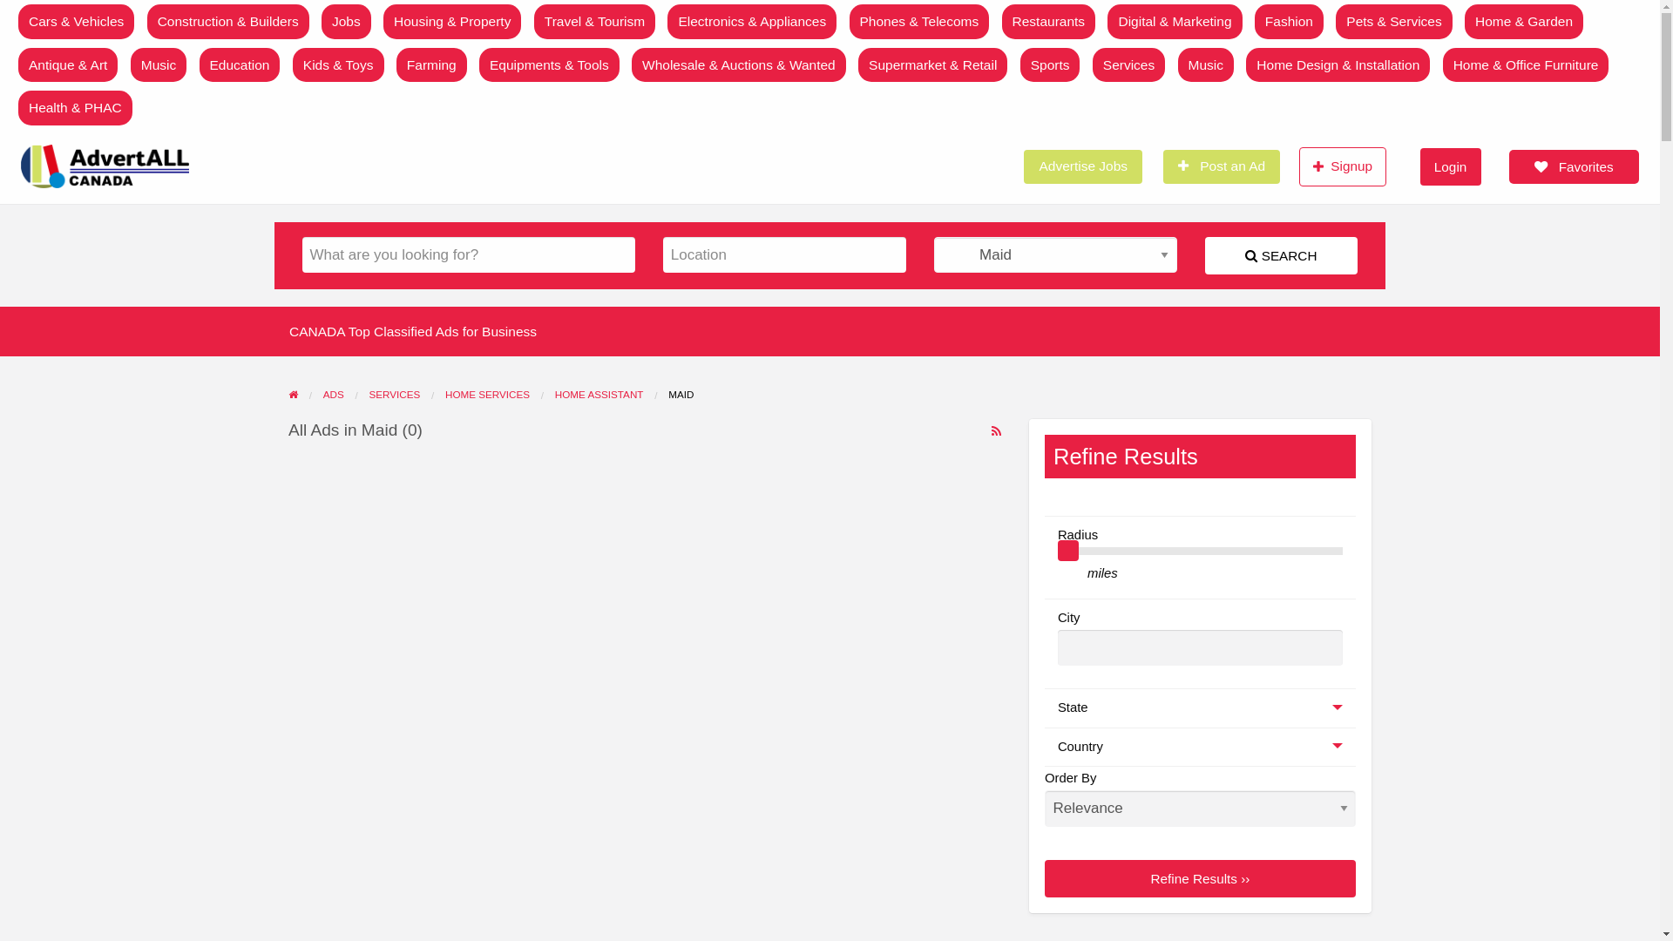 This screenshot has width=1673, height=941. Describe the element at coordinates (488, 394) in the screenshot. I see `HOME SERVICES` at that location.